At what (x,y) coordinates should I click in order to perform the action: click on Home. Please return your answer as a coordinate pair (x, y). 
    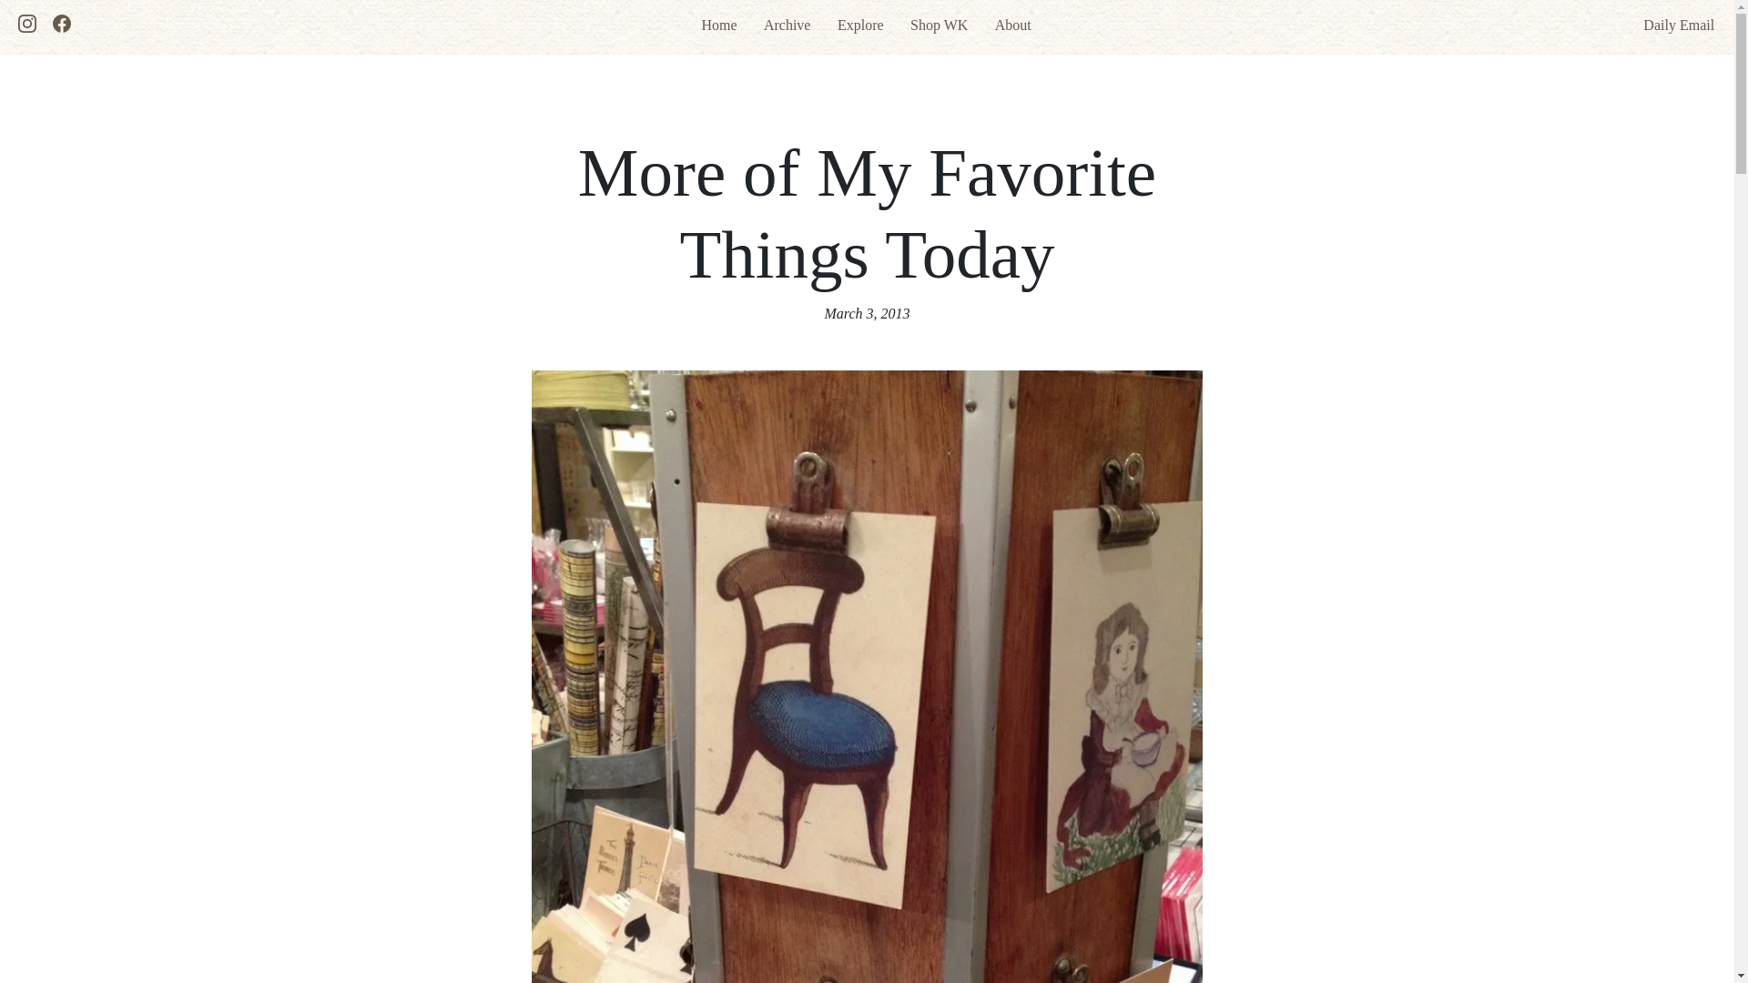
    Looking at the image, I should click on (717, 25).